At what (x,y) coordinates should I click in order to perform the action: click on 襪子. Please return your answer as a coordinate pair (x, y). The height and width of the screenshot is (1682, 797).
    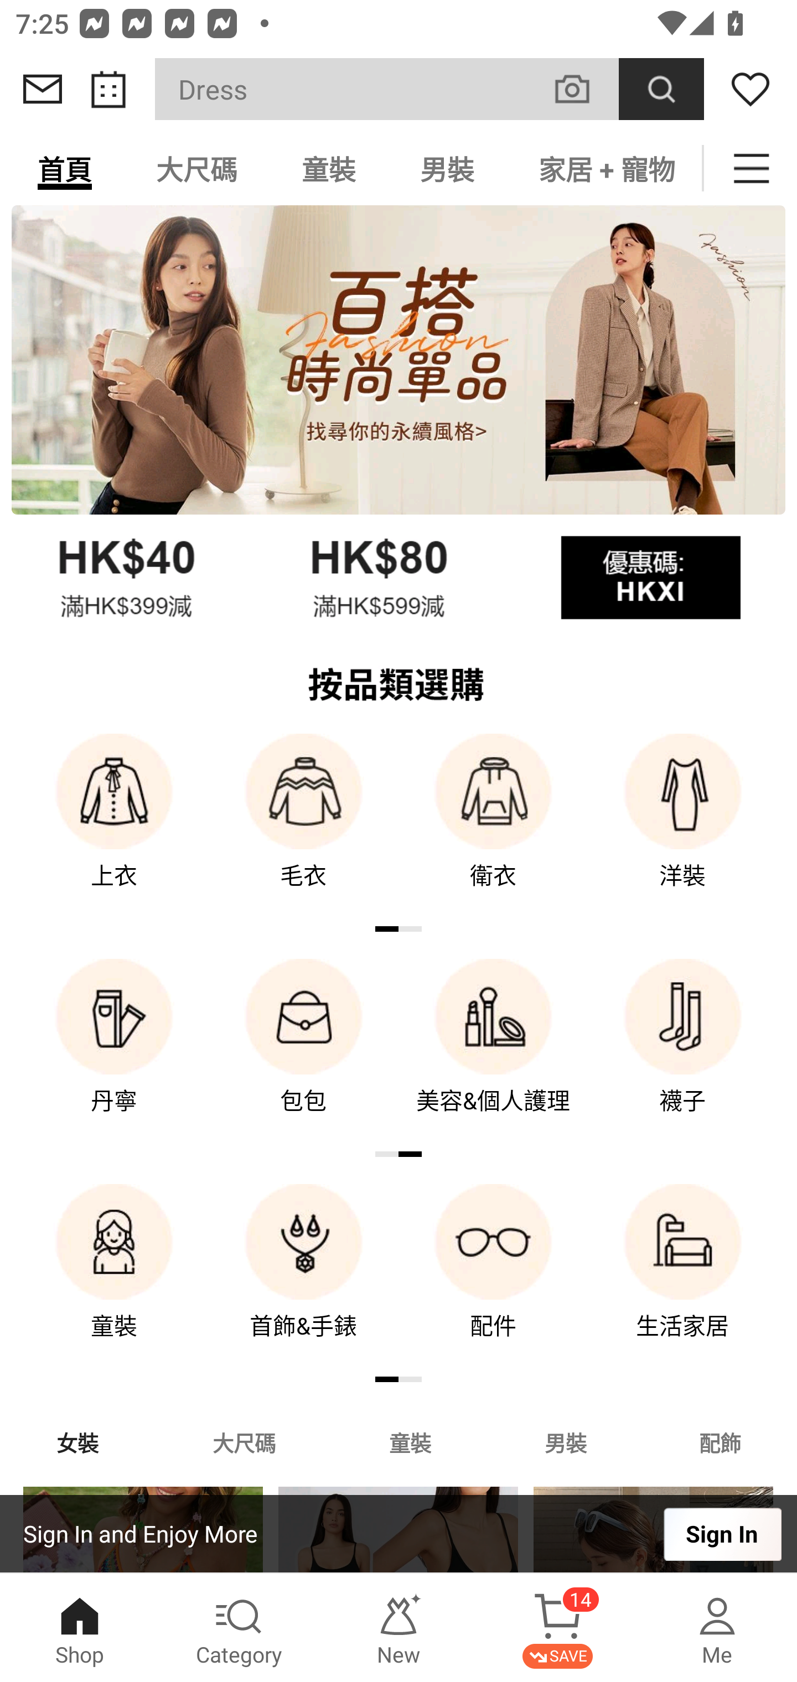
    Looking at the image, I should click on (683, 1051).